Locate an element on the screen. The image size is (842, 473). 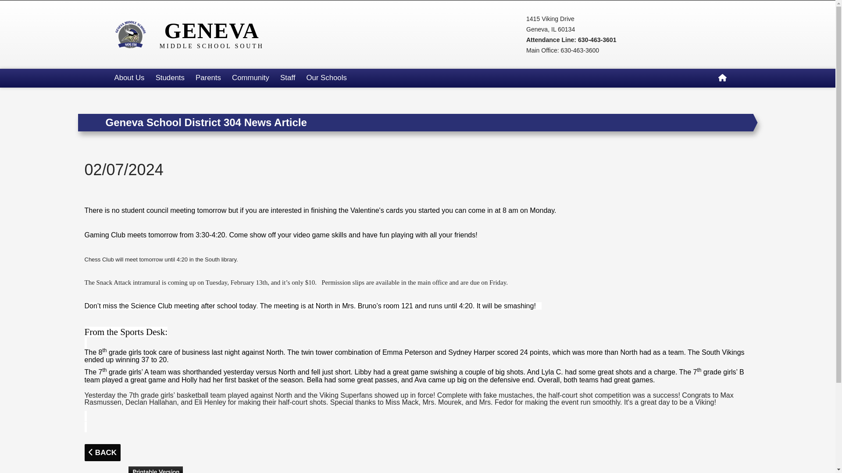
Home is located at coordinates (722, 78).